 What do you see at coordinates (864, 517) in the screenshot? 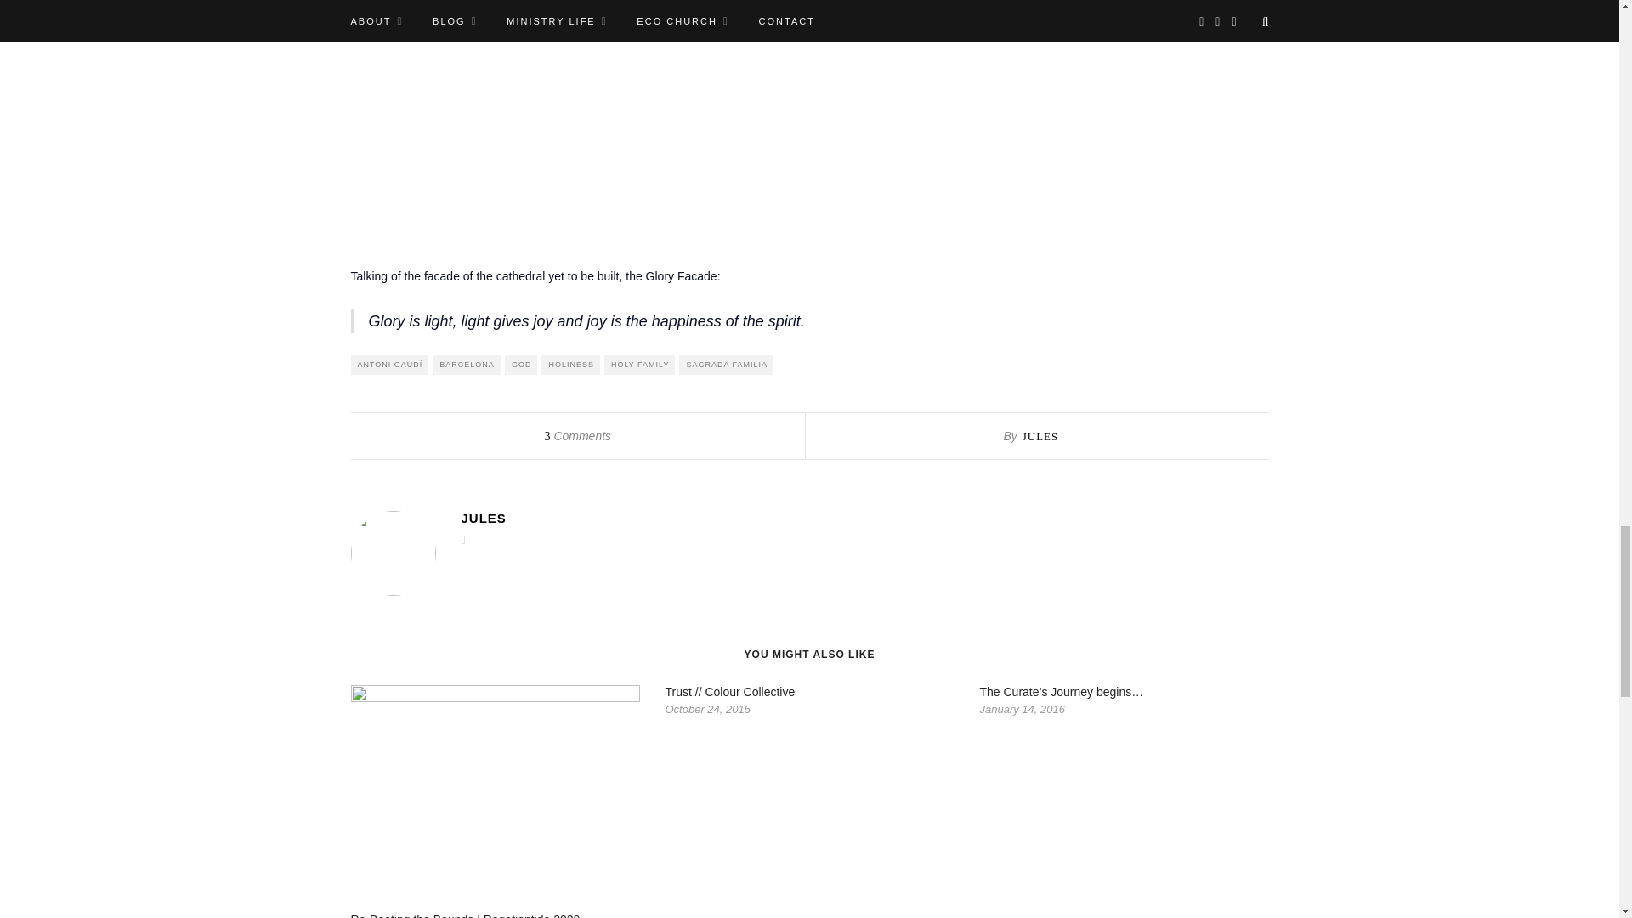
I see `JULES` at bounding box center [864, 517].